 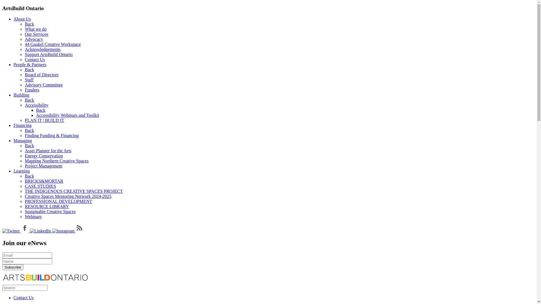 I want to click on Managing, so click(x=23, y=141).